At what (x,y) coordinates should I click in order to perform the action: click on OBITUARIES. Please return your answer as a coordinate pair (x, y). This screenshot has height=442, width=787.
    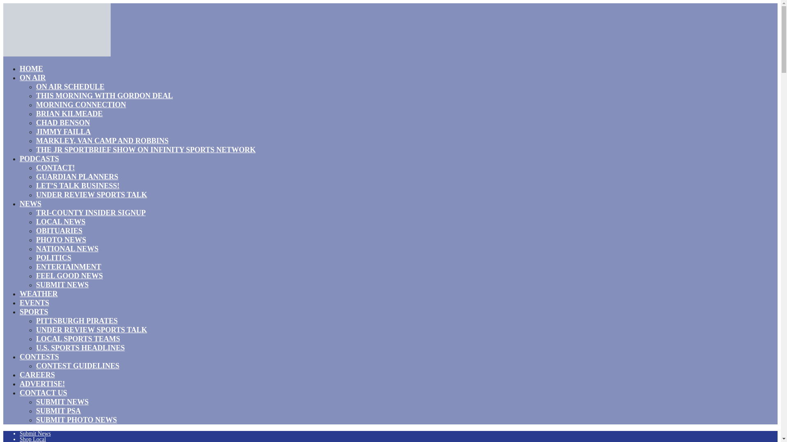
    Looking at the image, I should click on (59, 230).